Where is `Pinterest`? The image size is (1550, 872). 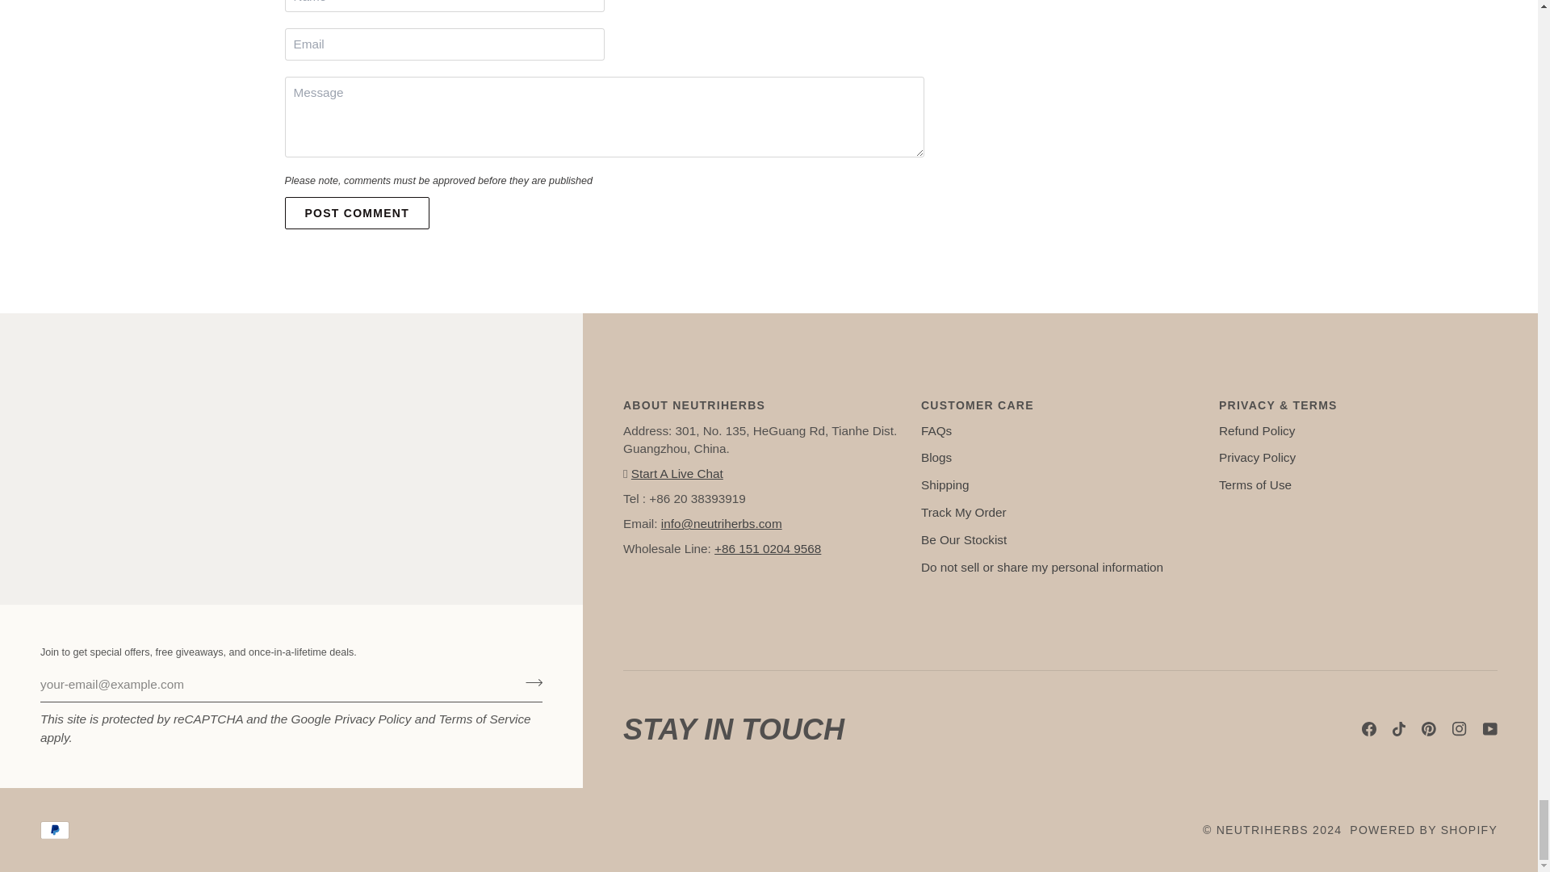
Pinterest is located at coordinates (1429, 728).